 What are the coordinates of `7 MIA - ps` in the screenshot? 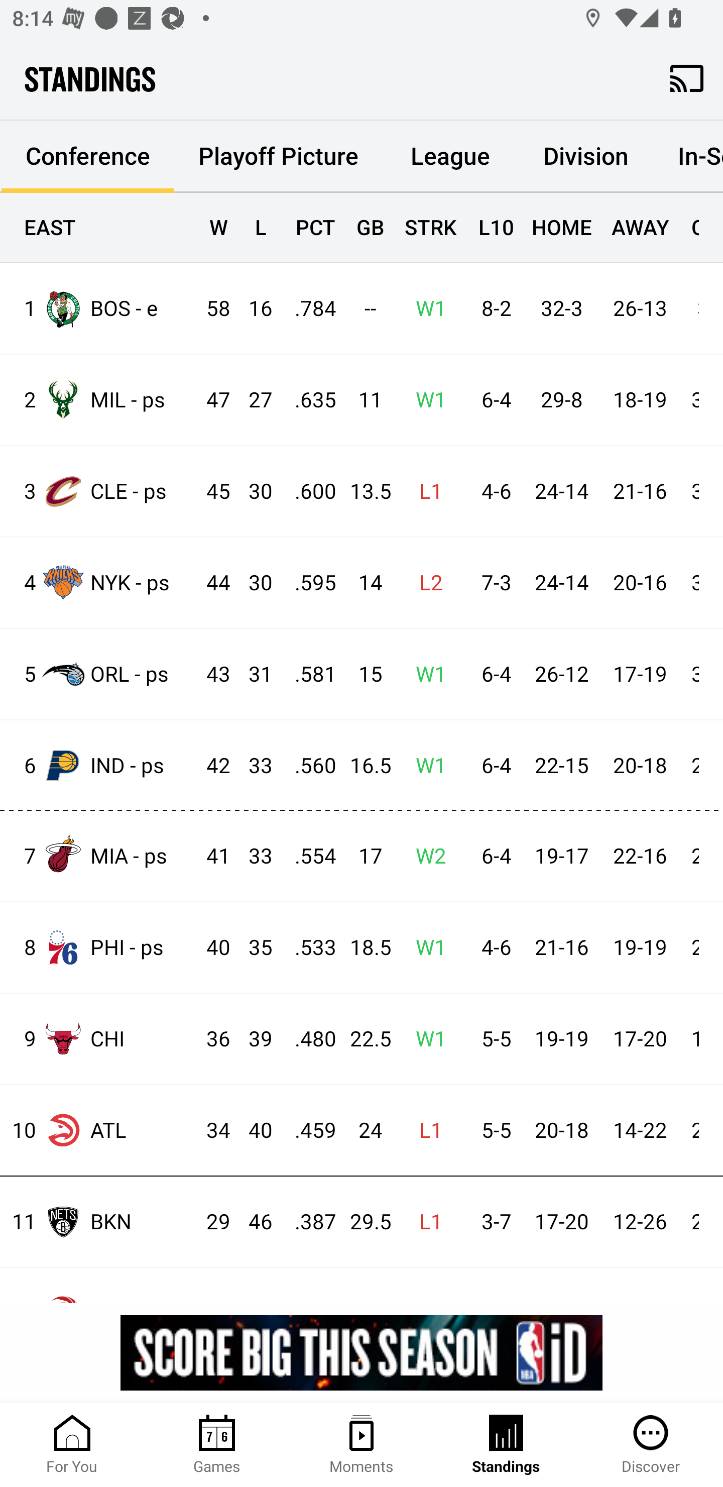 It's located at (98, 856).